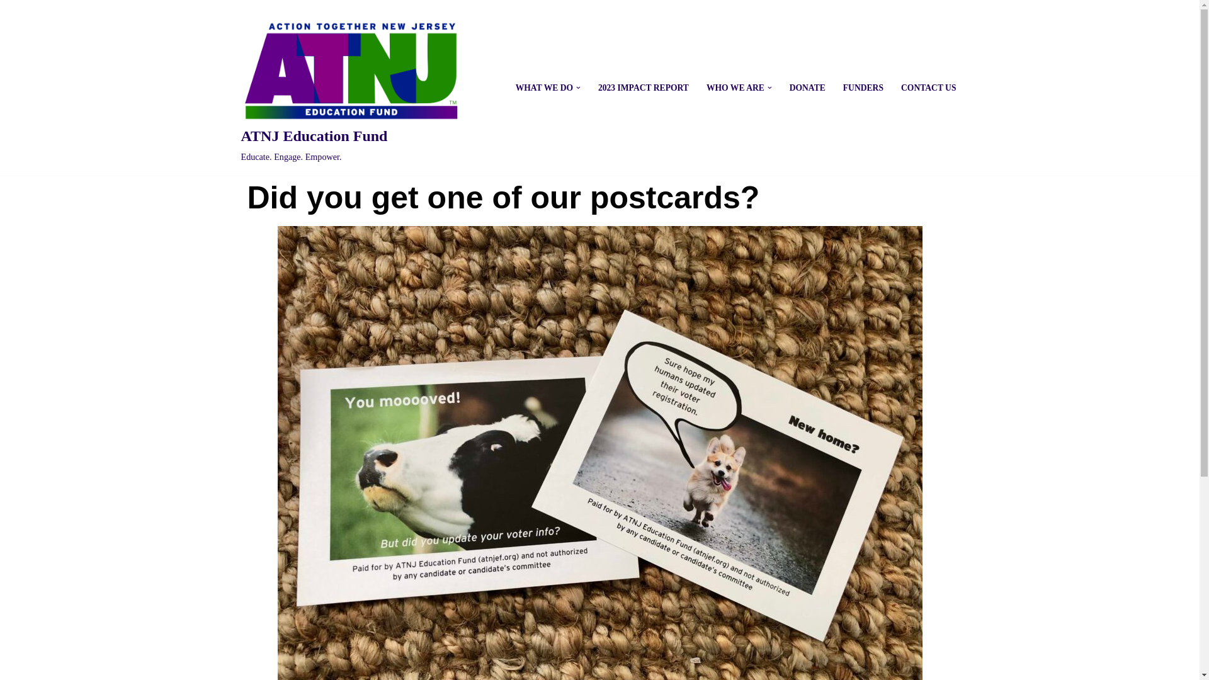  What do you see at coordinates (807, 88) in the screenshot?
I see `DONATE` at bounding box center [807, 88].